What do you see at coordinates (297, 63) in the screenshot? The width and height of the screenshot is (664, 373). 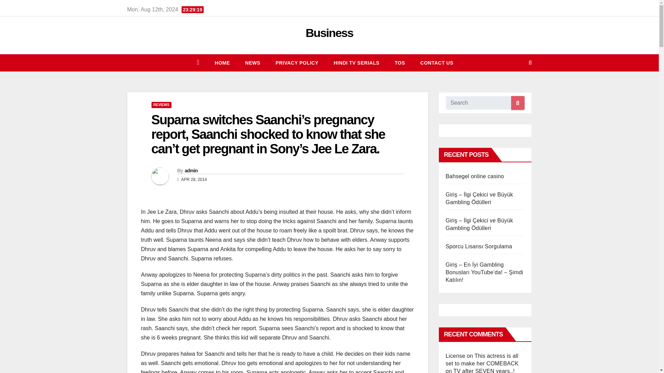 I see `PRIVACY POLICY` at bounding box center [297, 63].